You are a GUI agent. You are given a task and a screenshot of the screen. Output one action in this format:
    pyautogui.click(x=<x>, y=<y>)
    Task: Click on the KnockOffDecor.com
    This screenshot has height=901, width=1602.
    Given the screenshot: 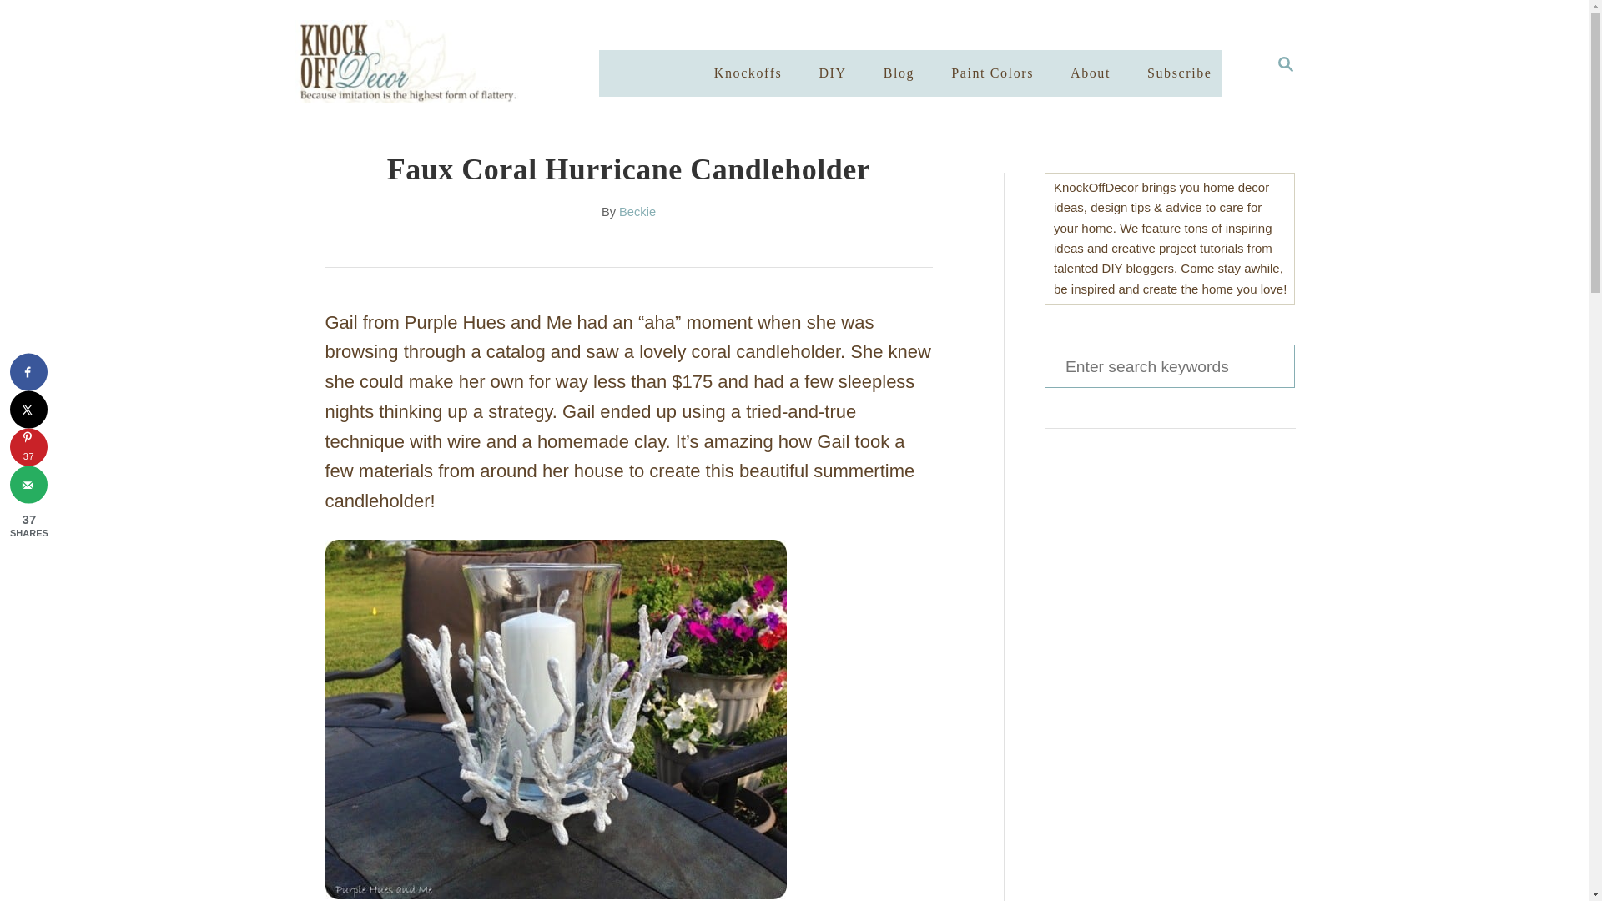 What is the action you would take?
    pyautogui.click(x=462, y=66)
    